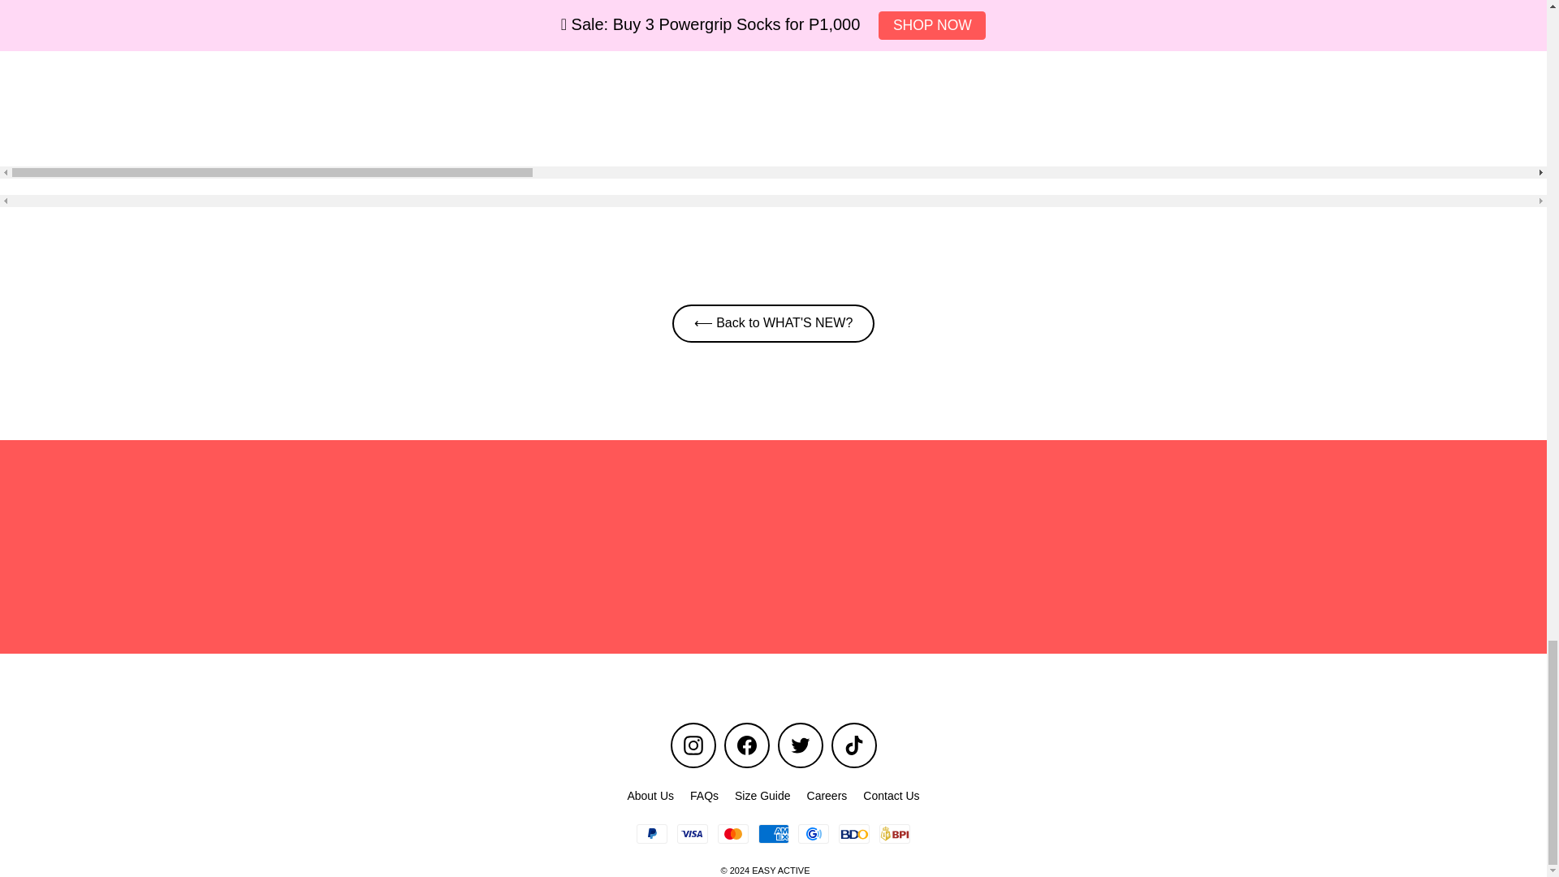  Describe the element at coordinates (814, 833) in the screenshot. I see `GCash` at that location.